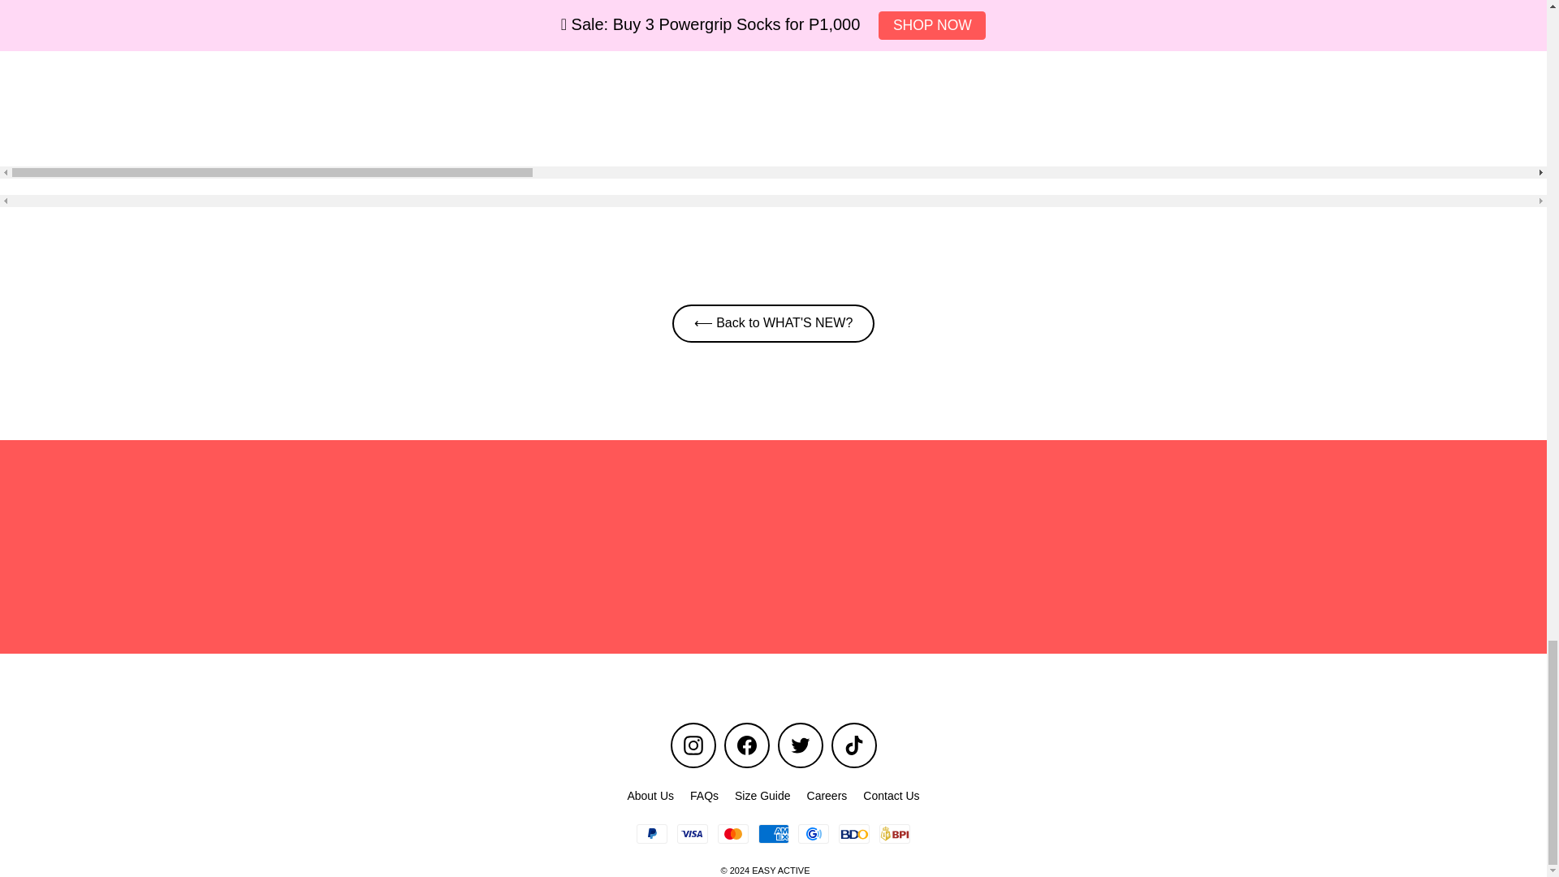  Describe the element at coordinates (814, 833) in the screenshot. I see `GCash` at that location.